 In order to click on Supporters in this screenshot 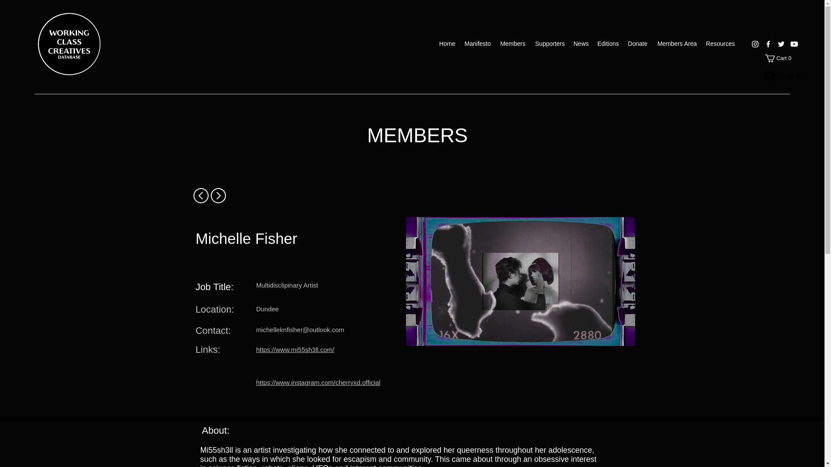, I will do `click(608, 43)`.